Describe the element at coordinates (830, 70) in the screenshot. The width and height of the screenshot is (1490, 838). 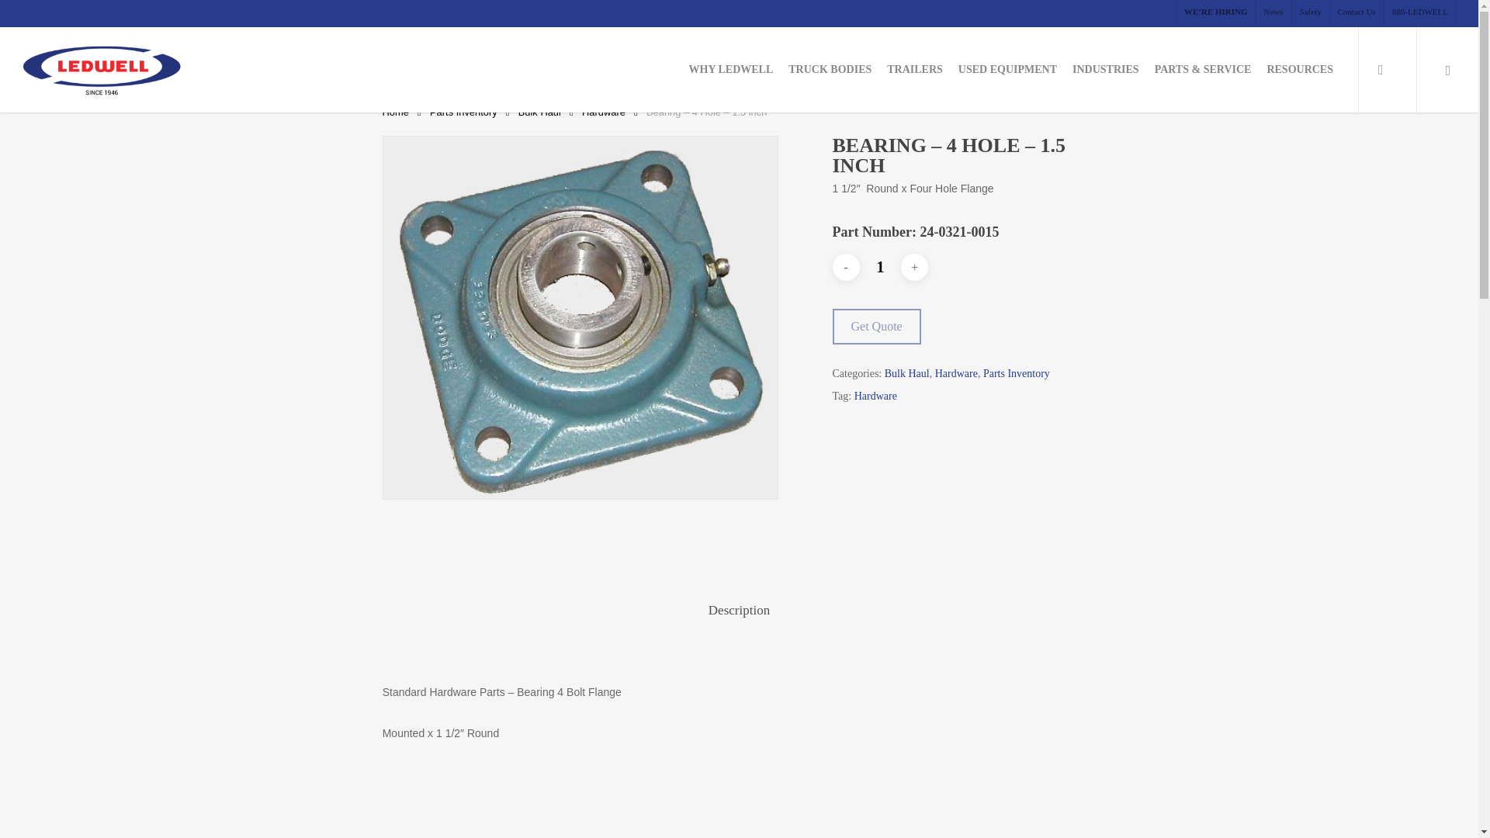
I see `TRUCK BODIES` at that location.